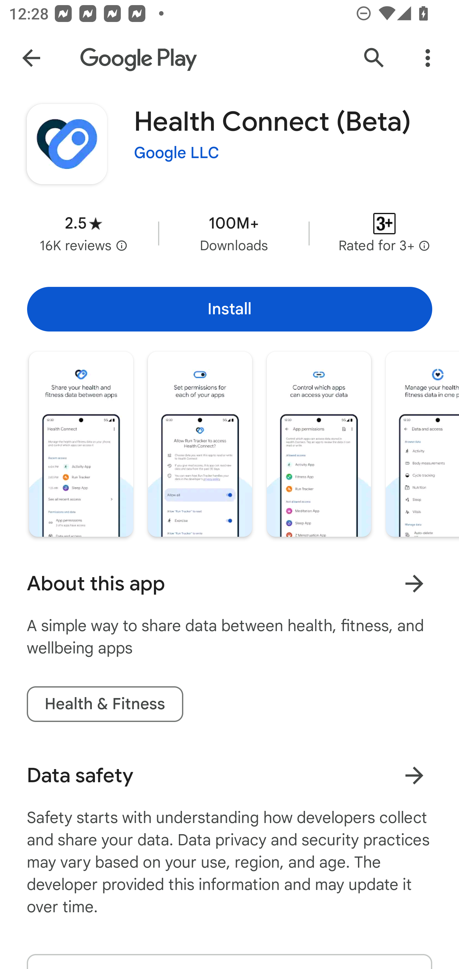  What do you see at coordinates (374, 58) in the screenshot?
I see `Search Google Play` at bounding box center [374, 58].